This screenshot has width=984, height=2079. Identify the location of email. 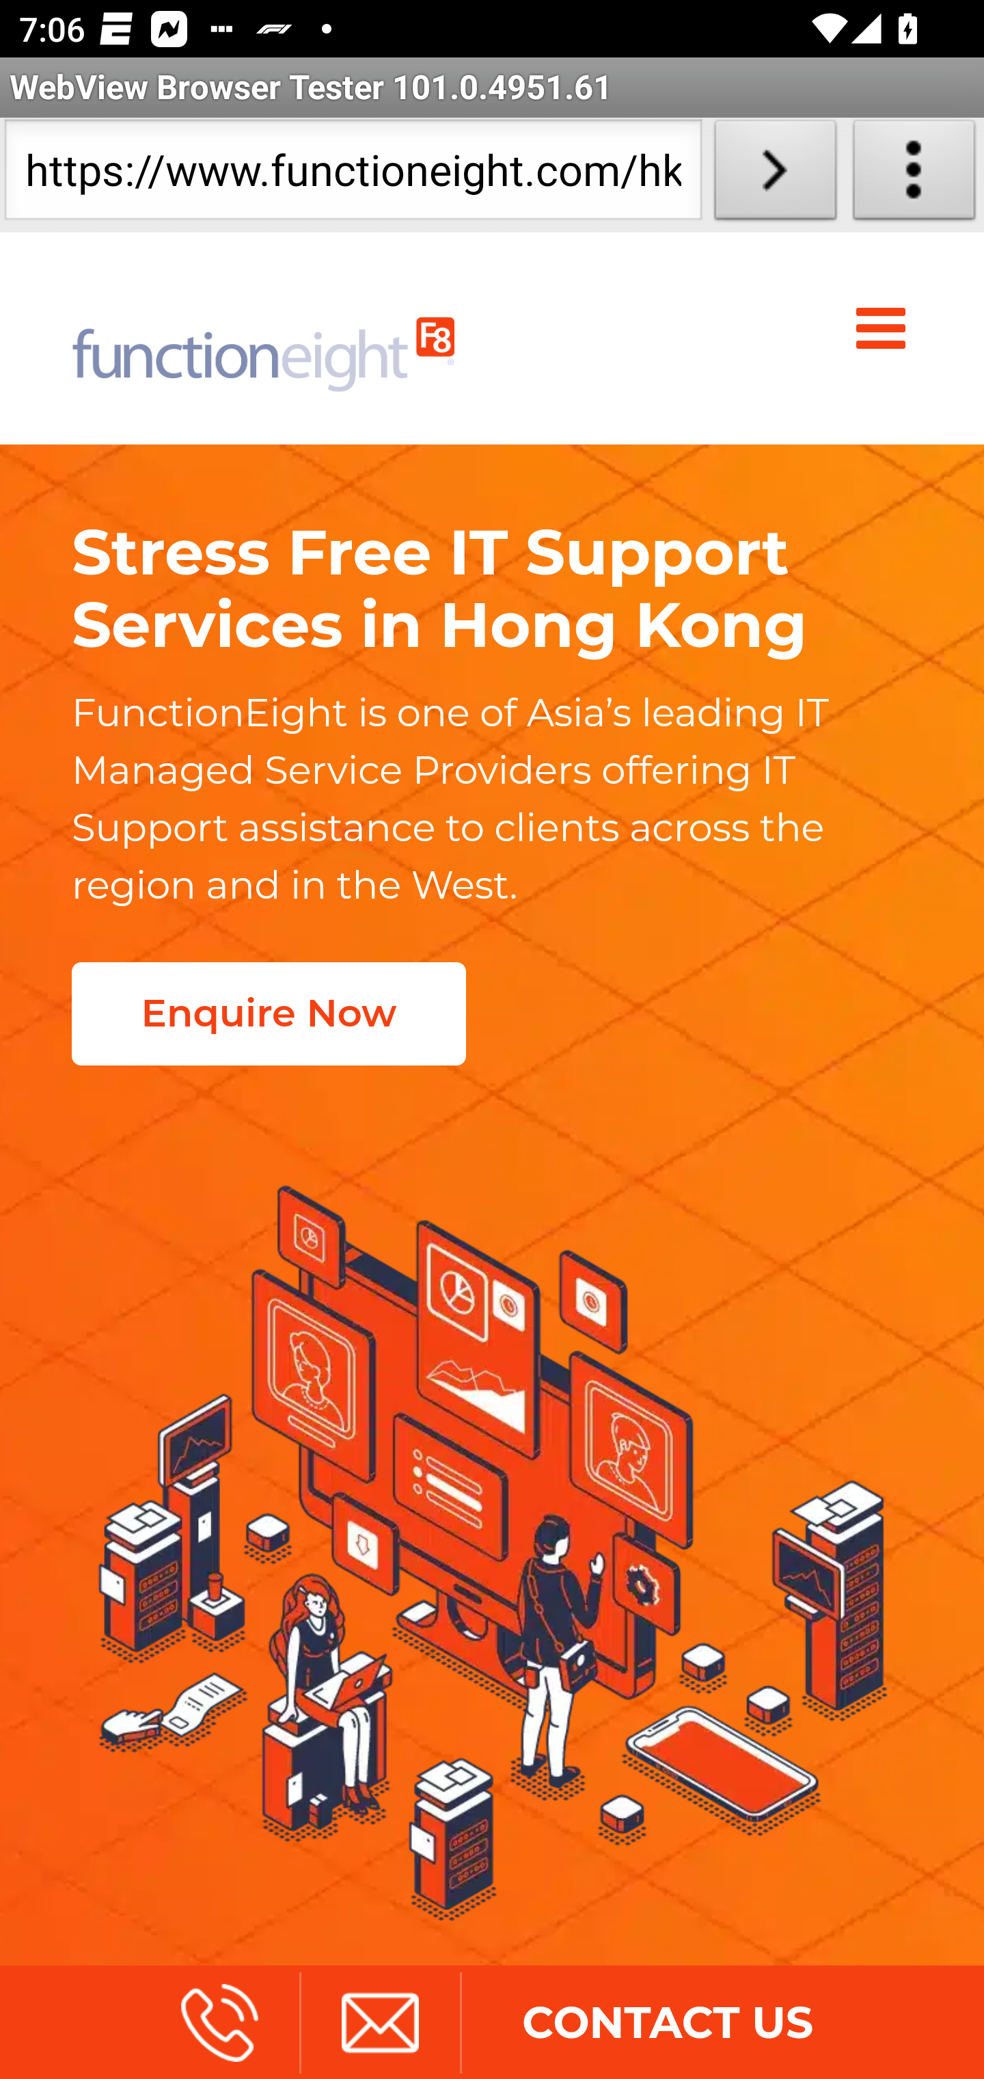
(379, 2022).